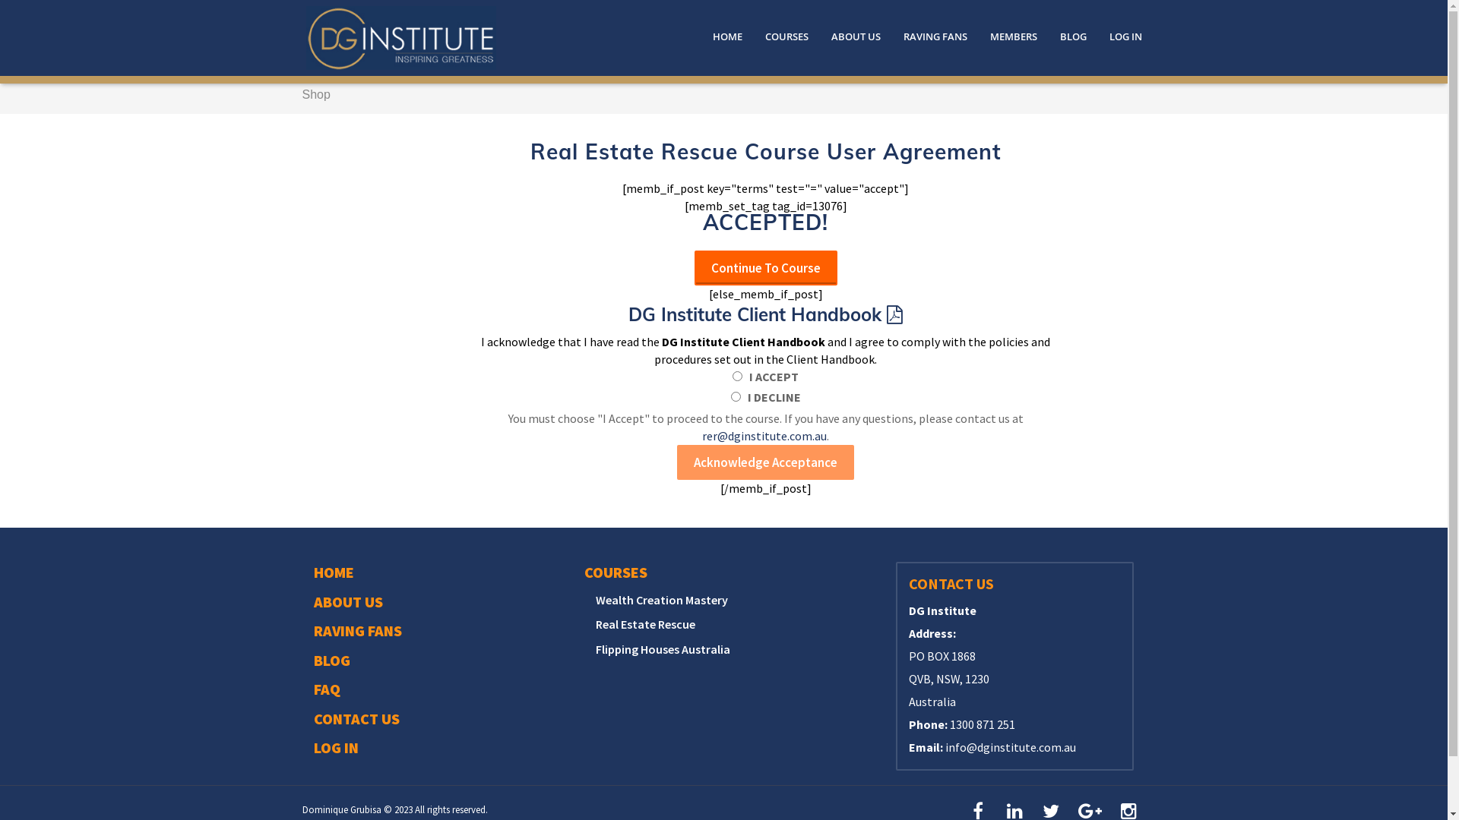 The image size is (1459, 820). I want to click on RAVING FANS, so click(935, 36).